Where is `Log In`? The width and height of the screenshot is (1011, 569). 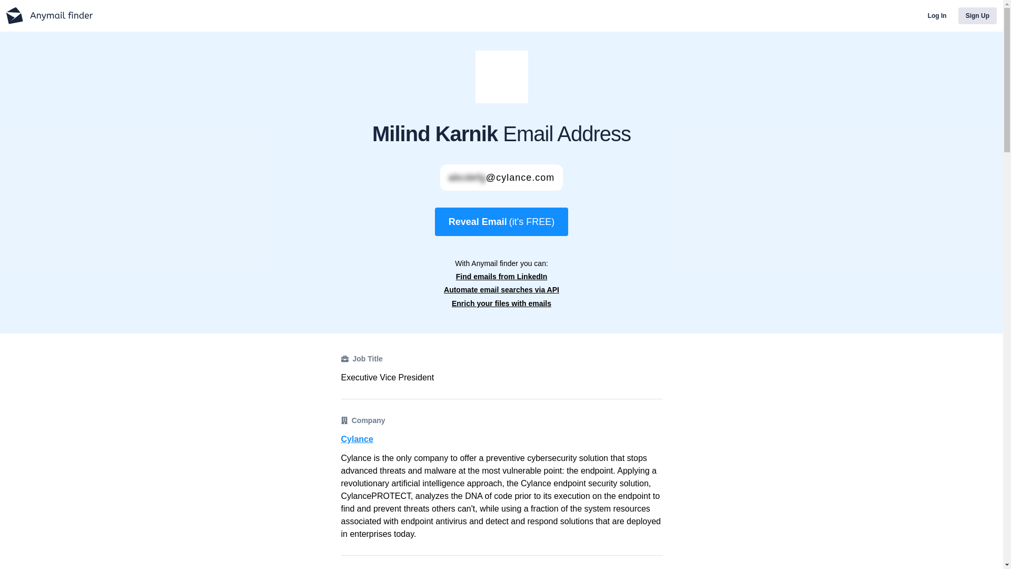 Log In is located at coordinates (937, 16).